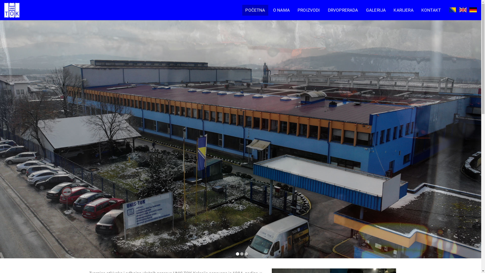 Image resolution: width=485 pixels, height=273 pixels. What do you see at coordinates (431, 10) in the screenshot?
I see `KONTAKT` at bounding box center [431, 10].